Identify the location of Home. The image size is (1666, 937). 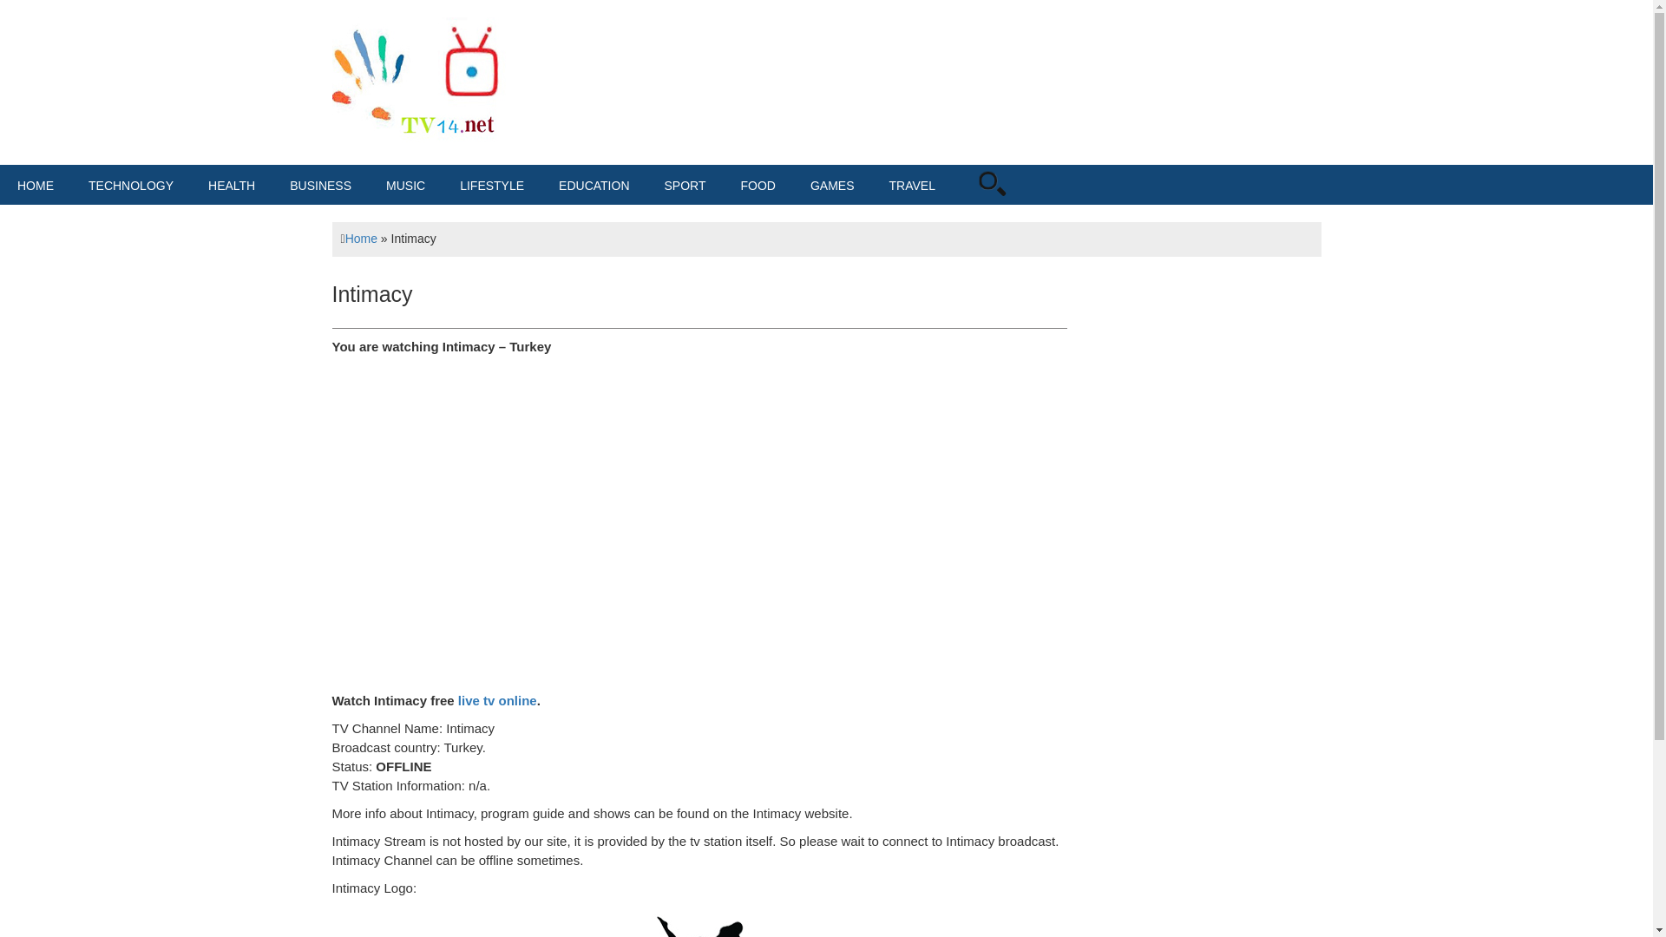
(361, 238).